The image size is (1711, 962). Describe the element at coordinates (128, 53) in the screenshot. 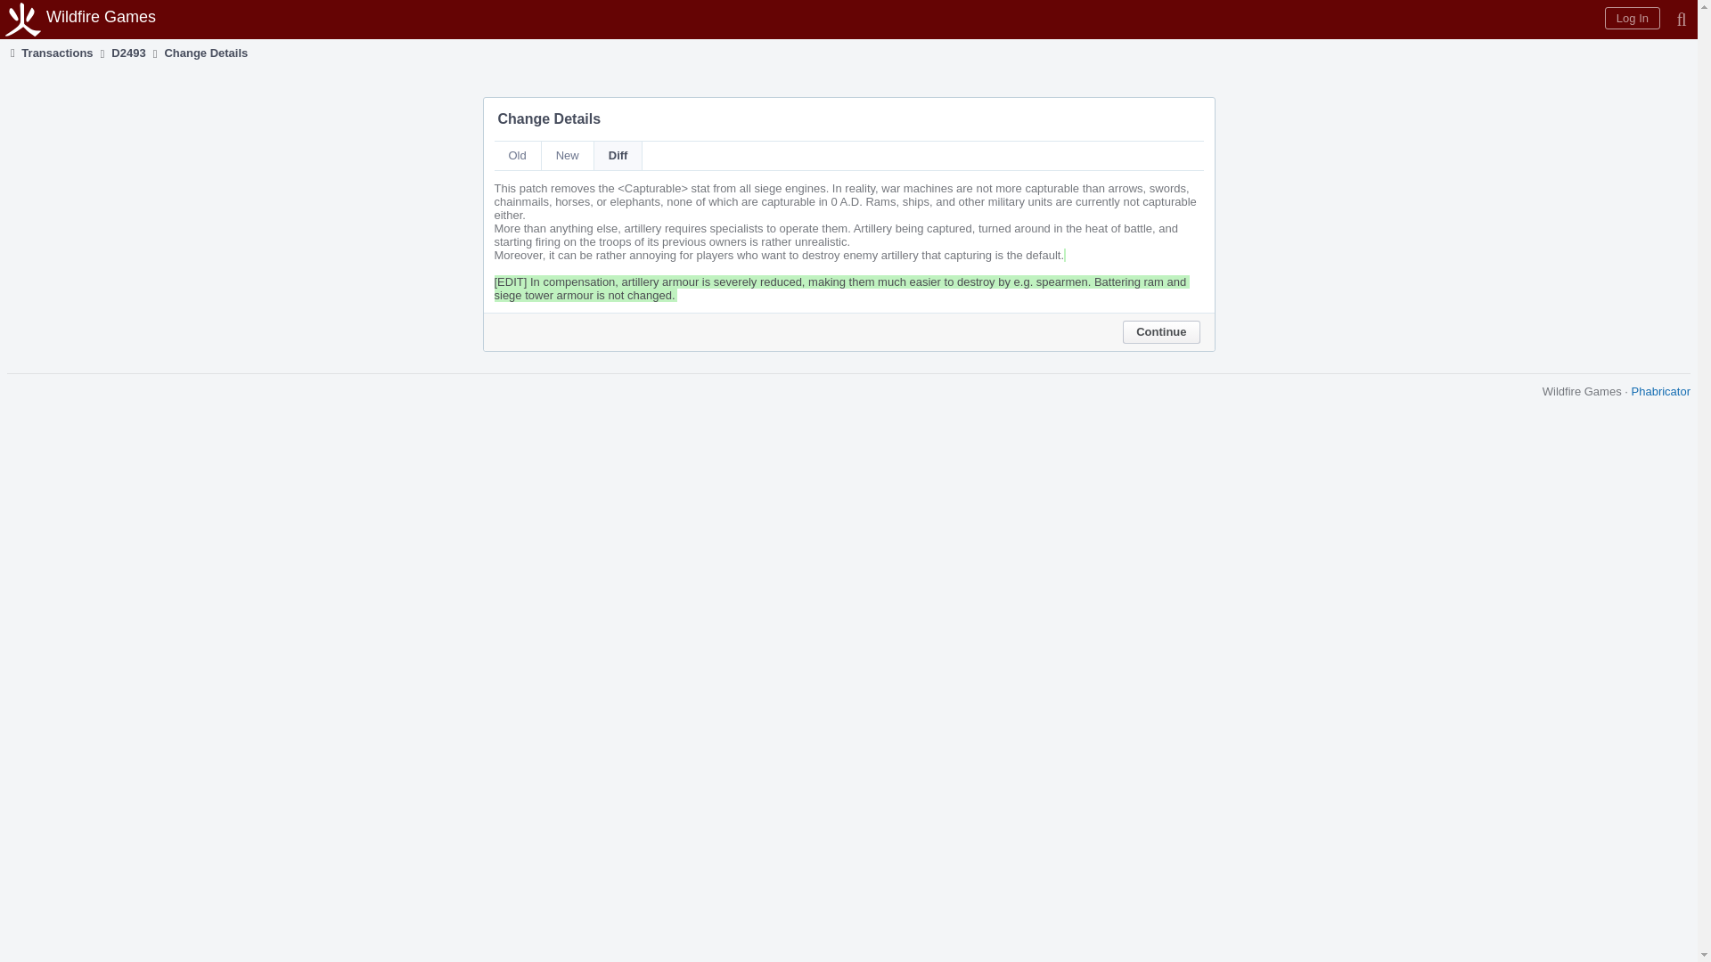

I see `D2493` at that location.